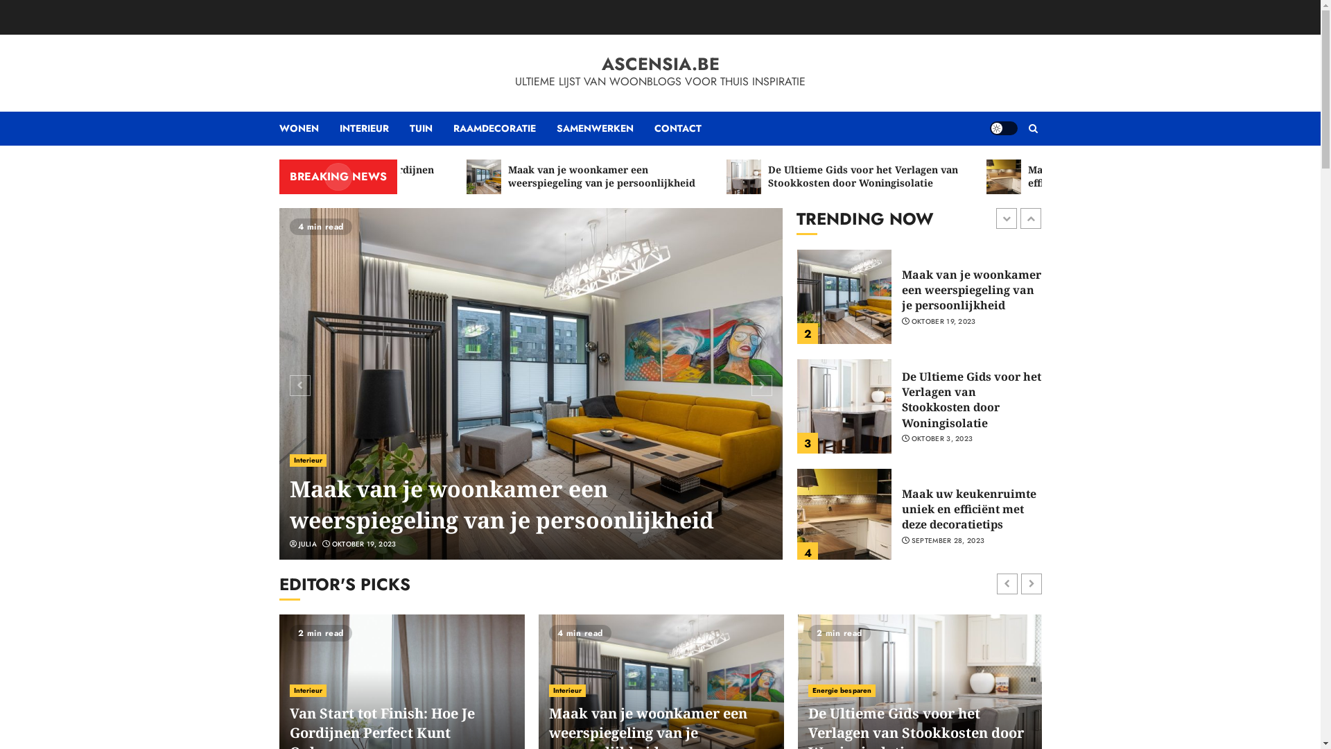 Image resolution: width=1331 pixels, height=749 pixels. I want to click on SAMENWERKEN, so click(604, 129).